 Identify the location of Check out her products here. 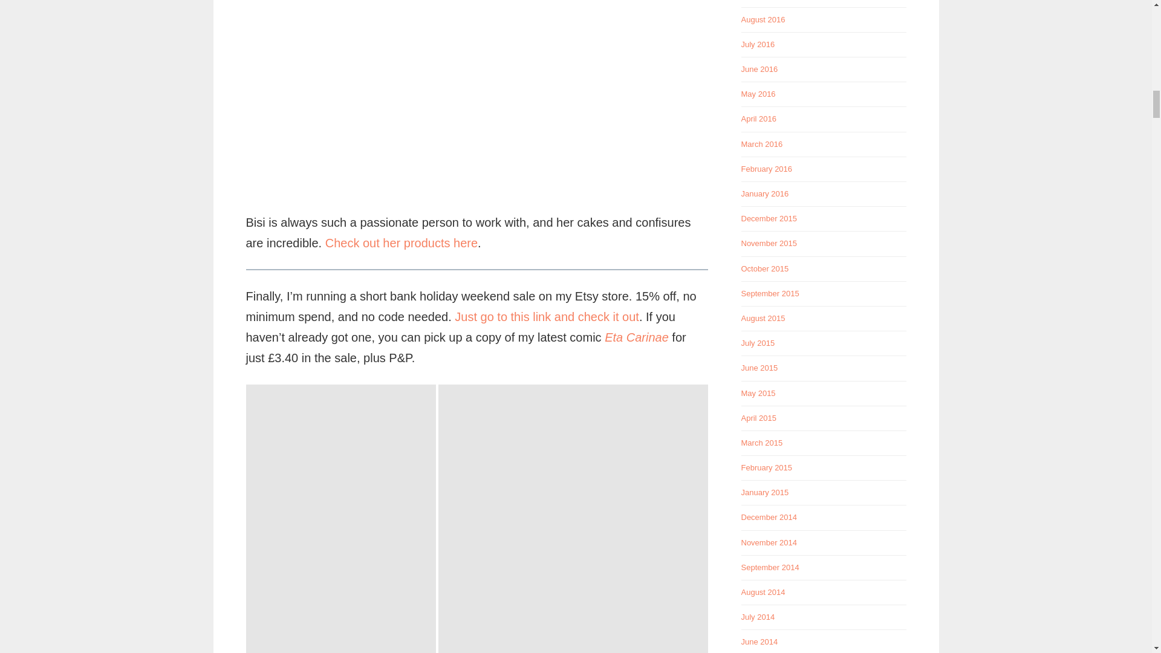
(401, 242).